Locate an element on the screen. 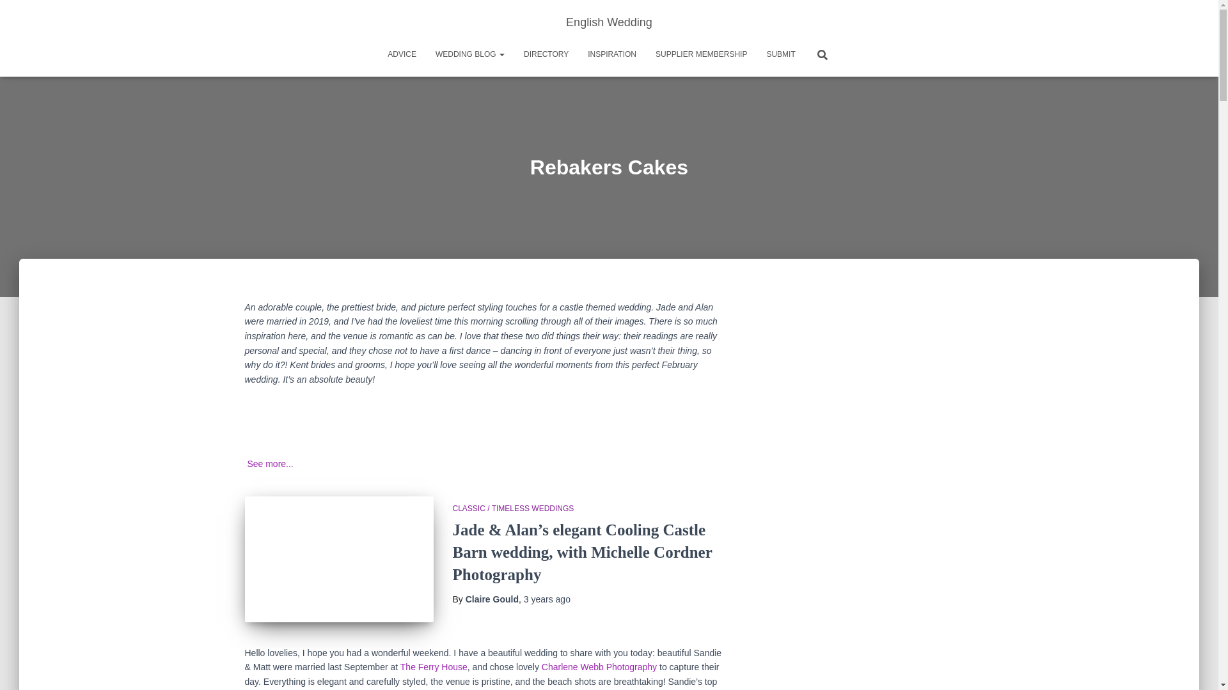 This screenshot has width=1228, height=690. Claire Gould is located at coordinates (491, 599).